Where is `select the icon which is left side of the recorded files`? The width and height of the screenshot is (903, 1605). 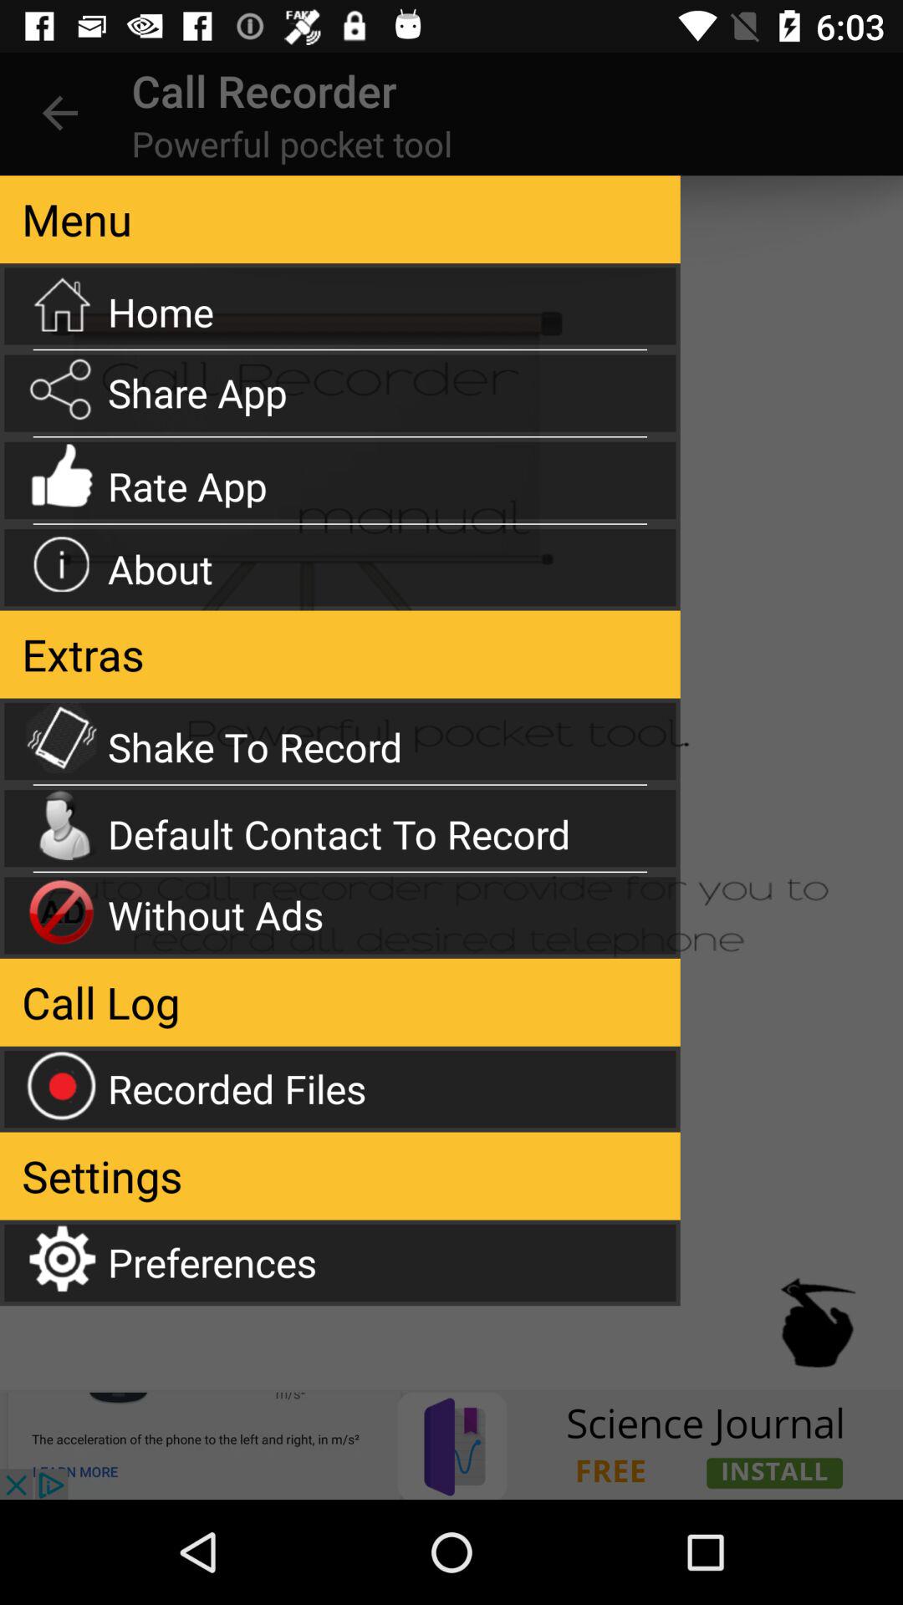 select the icon which is left side of the recorded files is located at coordinates (62, 1085).